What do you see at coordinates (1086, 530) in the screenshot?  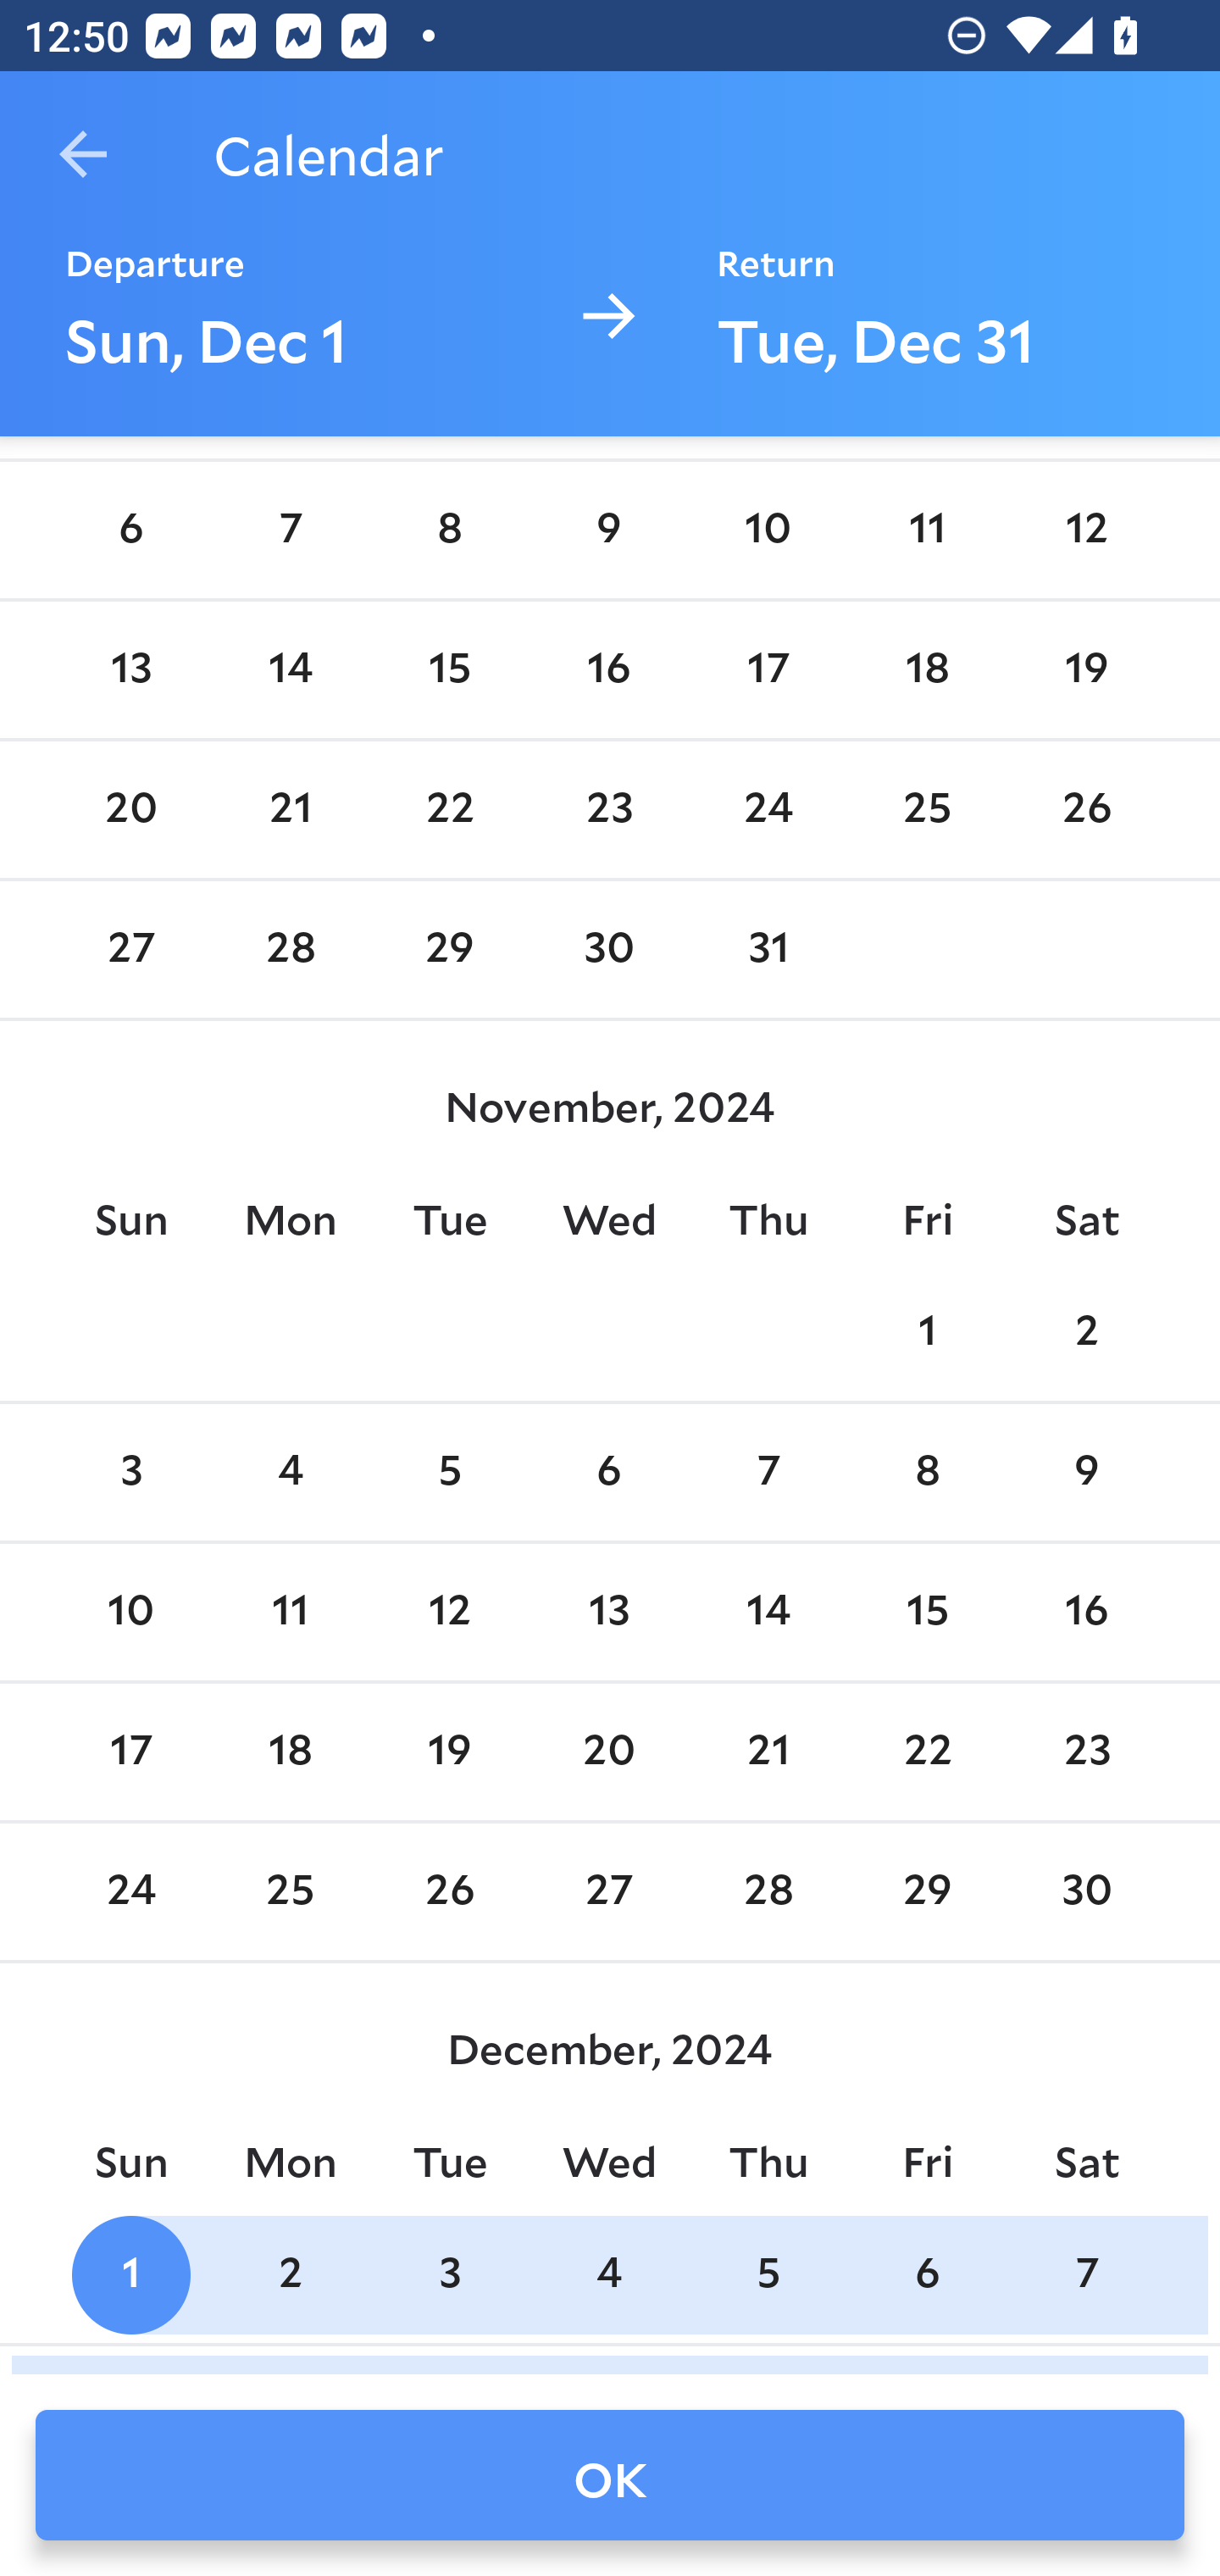 I see `12` at bounding box center [1086, 530].